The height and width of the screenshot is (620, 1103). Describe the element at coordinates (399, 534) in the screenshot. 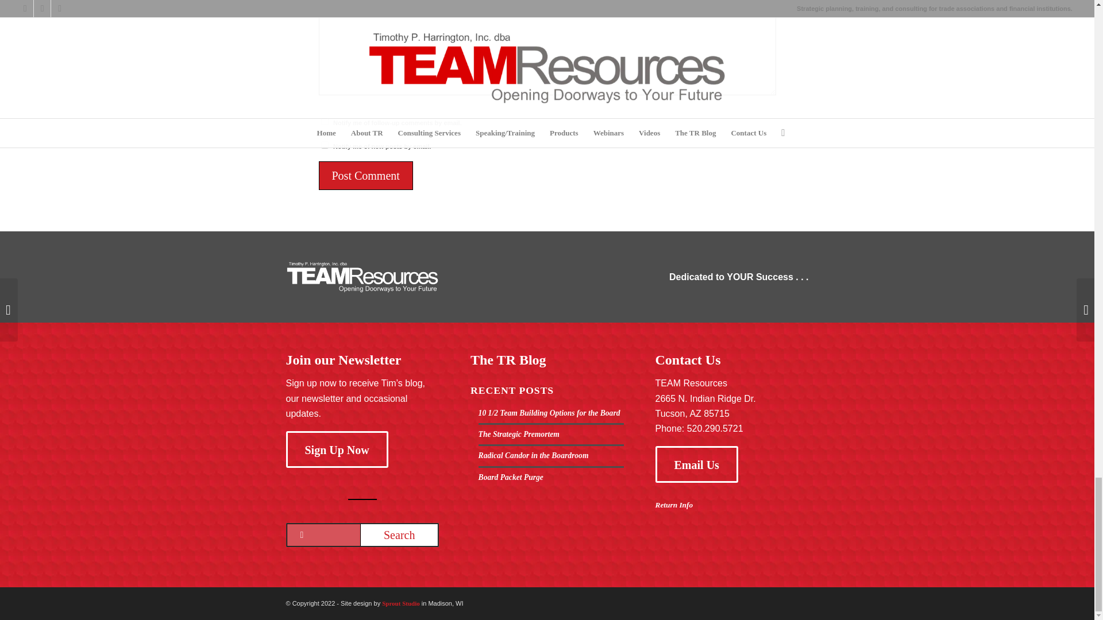

I see `Search` at that location.